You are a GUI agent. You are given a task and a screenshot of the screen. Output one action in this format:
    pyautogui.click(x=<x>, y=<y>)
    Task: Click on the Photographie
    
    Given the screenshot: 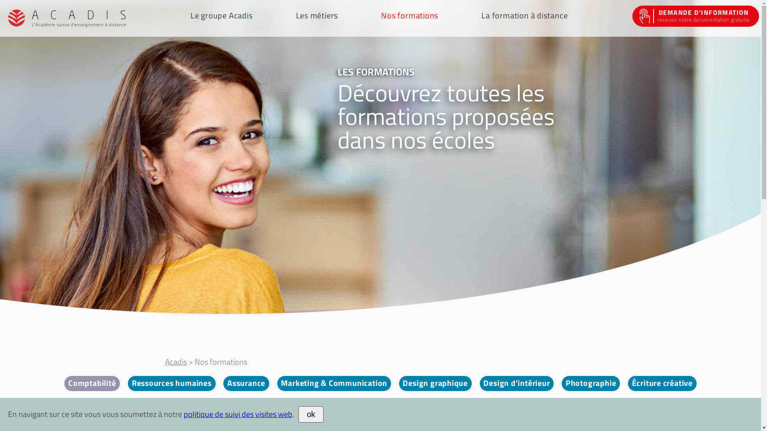 What is the action you would take?
    pyautogui.click(x=591, y=383)
    